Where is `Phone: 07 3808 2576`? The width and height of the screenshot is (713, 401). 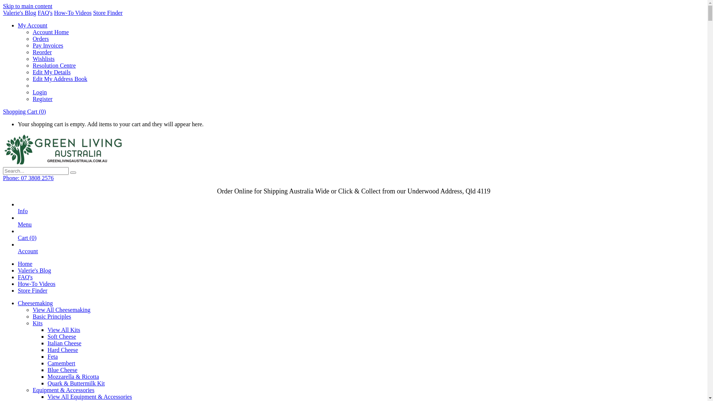
Phone: 07 3808 2576 is located at coordinates (28, 178).